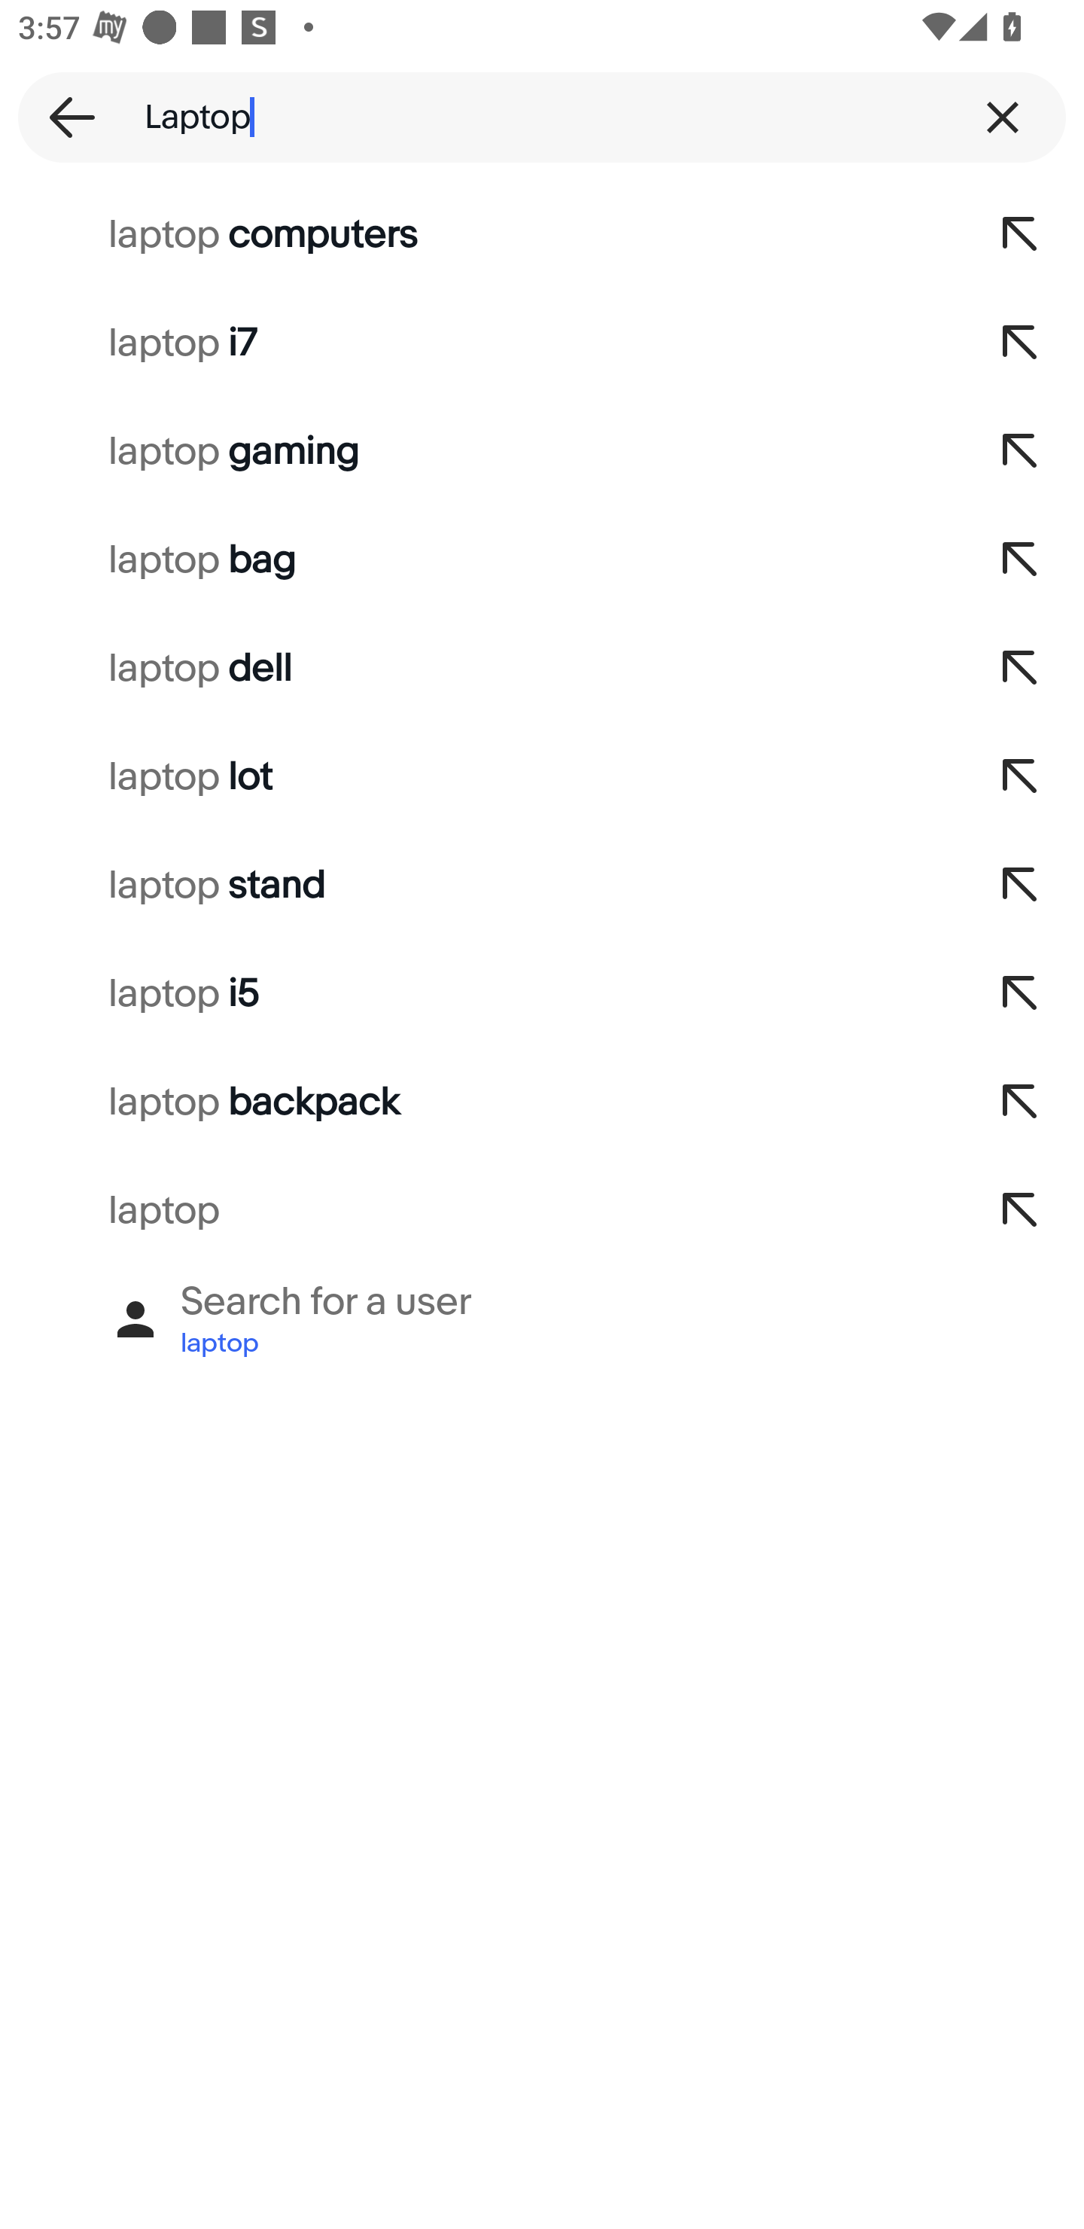  I want to click on Laptop, so click(542, 117).